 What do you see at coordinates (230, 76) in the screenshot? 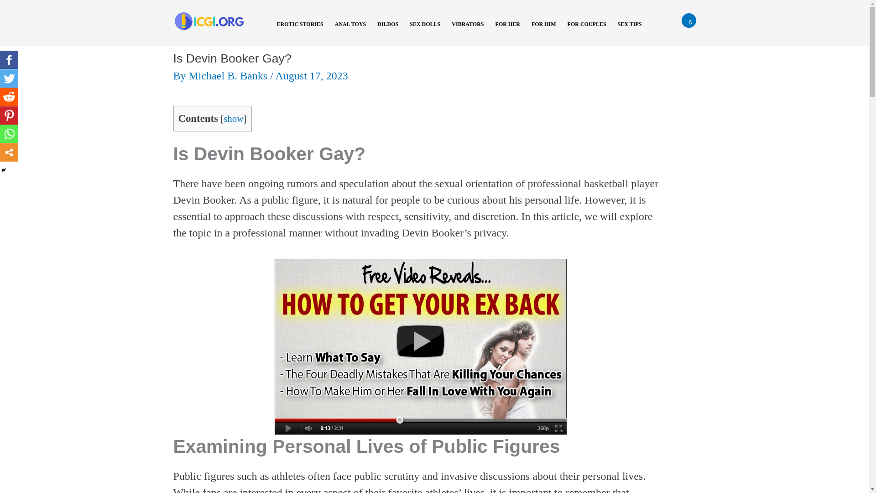
I see `Michael B. Banks` at bounding box center [230, 76].